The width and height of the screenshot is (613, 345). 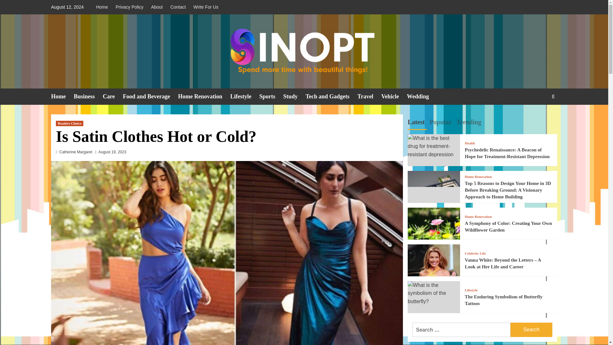 What do you see at coordinates (129, 7) in the screenshot?
I see `Privacy Policy` at bounding box center [129, 7].